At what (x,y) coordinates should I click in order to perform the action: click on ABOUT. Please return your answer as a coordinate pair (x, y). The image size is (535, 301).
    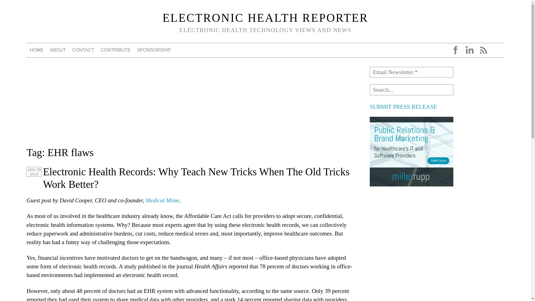
    Looking at the image, I should click on (58, 50).